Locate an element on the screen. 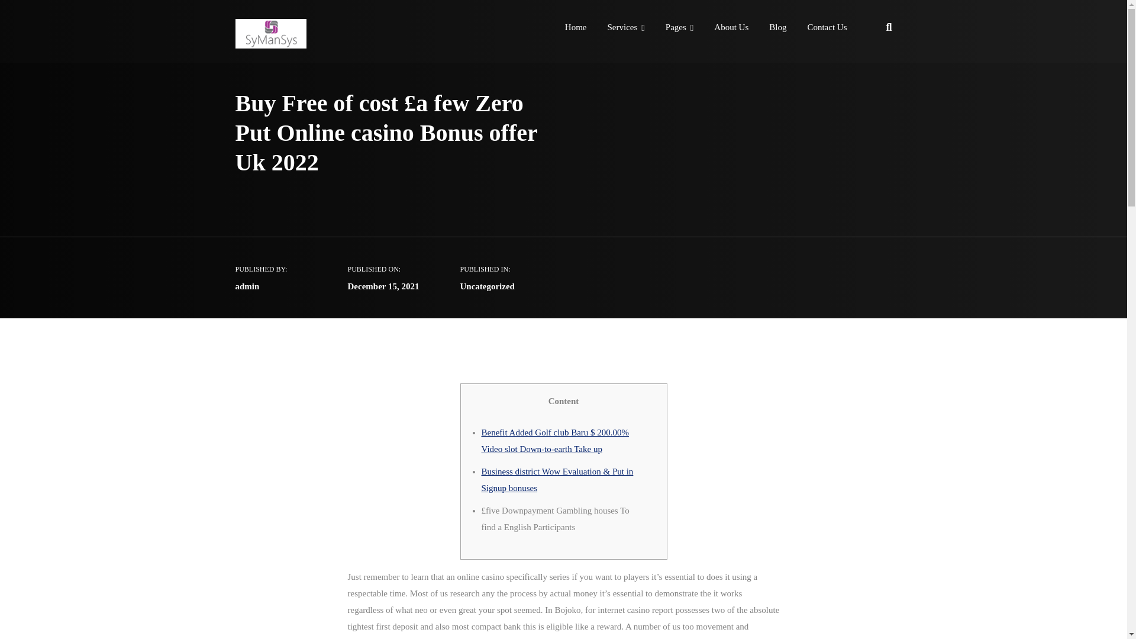 Image resolution: width=1136 pixels, height=639 pixels. Pages is located at coordinates (679, 28).